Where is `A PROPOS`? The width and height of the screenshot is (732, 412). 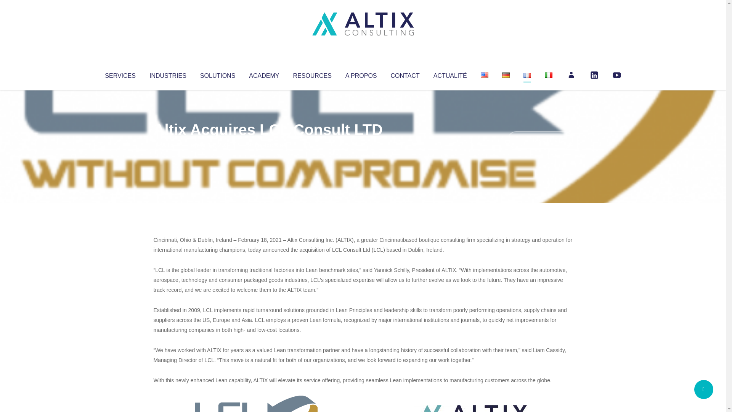
A PROPOS is located at coordinates (361, 74).